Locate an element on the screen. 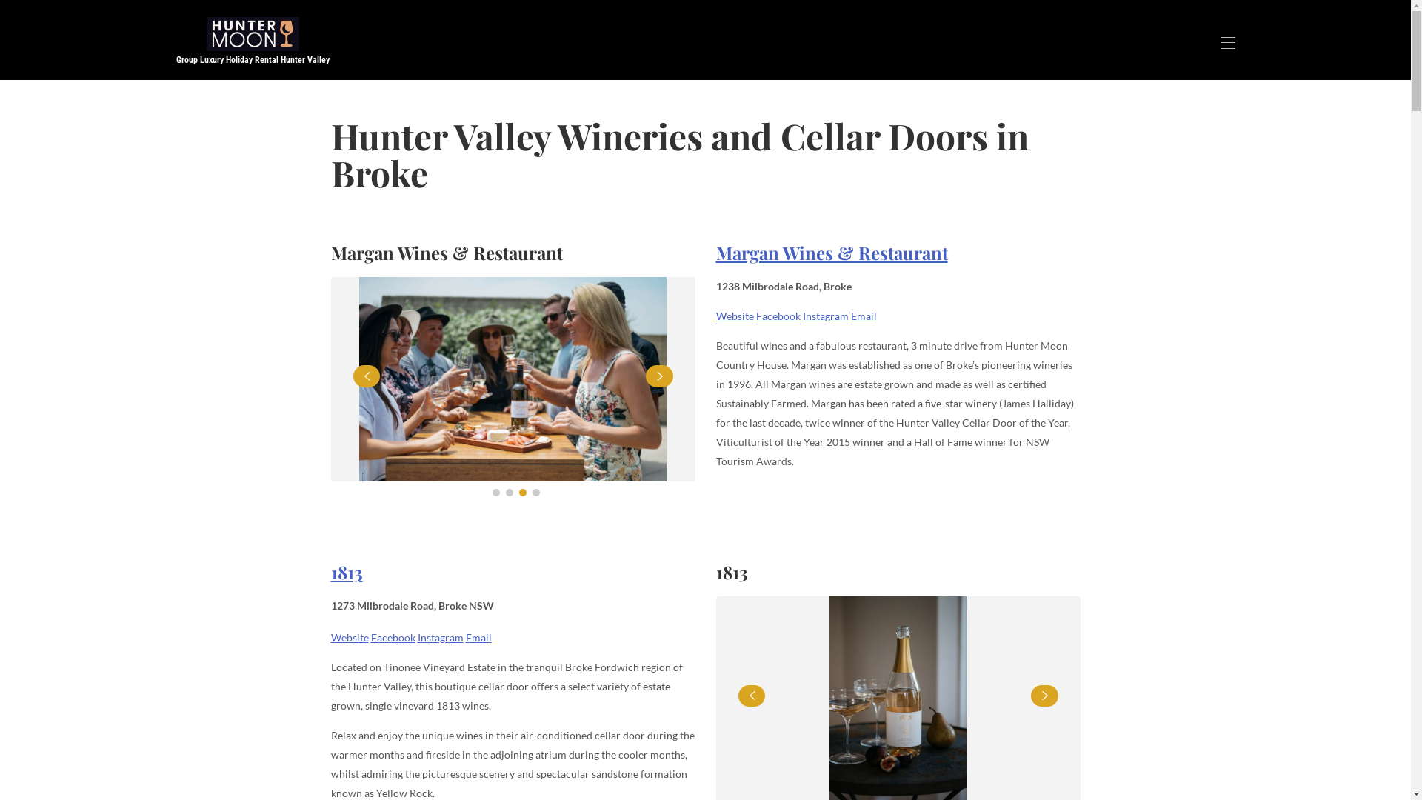 This screenshot has width=1422, height=800. Email is located at coordinates (864, 316).